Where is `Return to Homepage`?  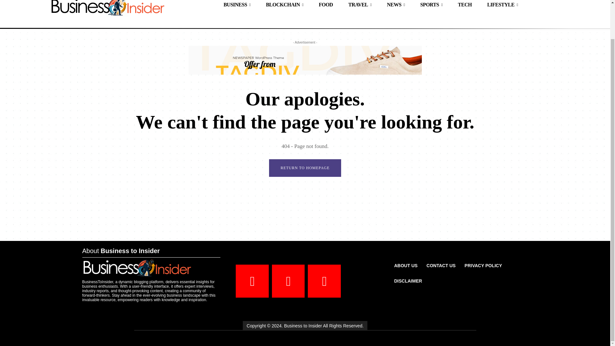 Return to Homepage is located at coordinates (305, 168).